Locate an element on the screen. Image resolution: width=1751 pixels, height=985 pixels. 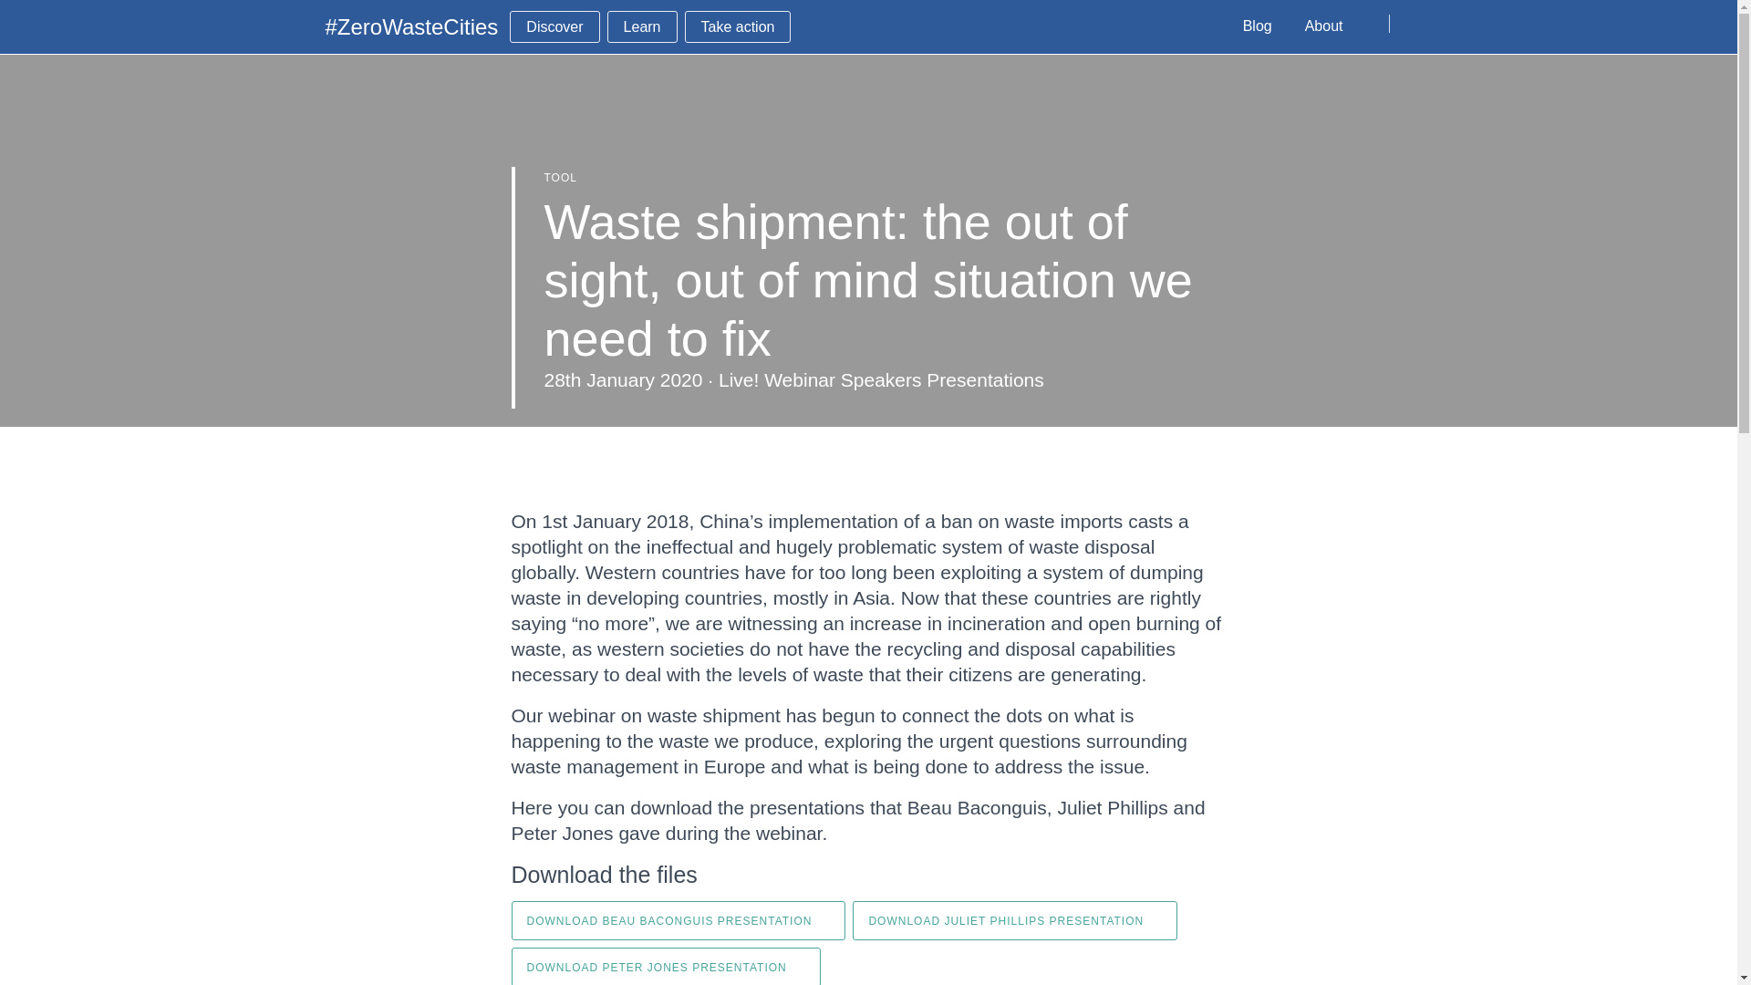
DOWNLOAD JULIET PHILLIPS PRESENTATION is located at coordinates (1014, 921).